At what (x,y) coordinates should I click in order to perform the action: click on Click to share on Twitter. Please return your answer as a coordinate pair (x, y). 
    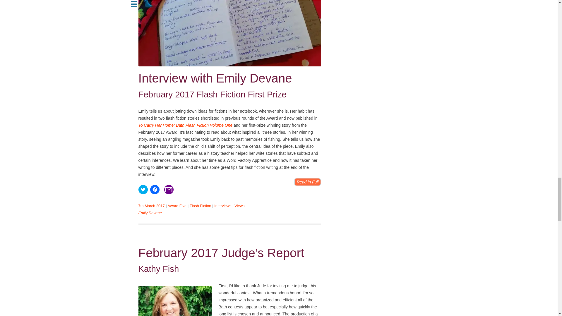
    Looking at the image, I should click on (143, 190).